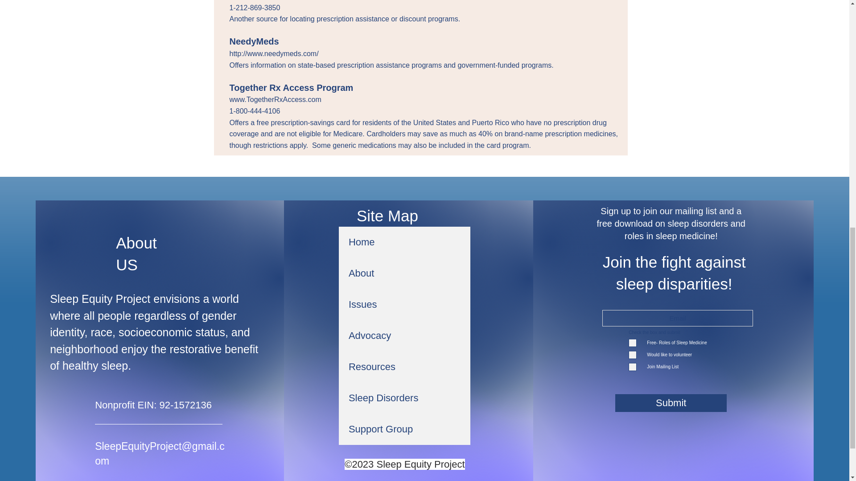 The height and width of the screenshot is (481, 856). I want to click on Home, so click(404, 242).